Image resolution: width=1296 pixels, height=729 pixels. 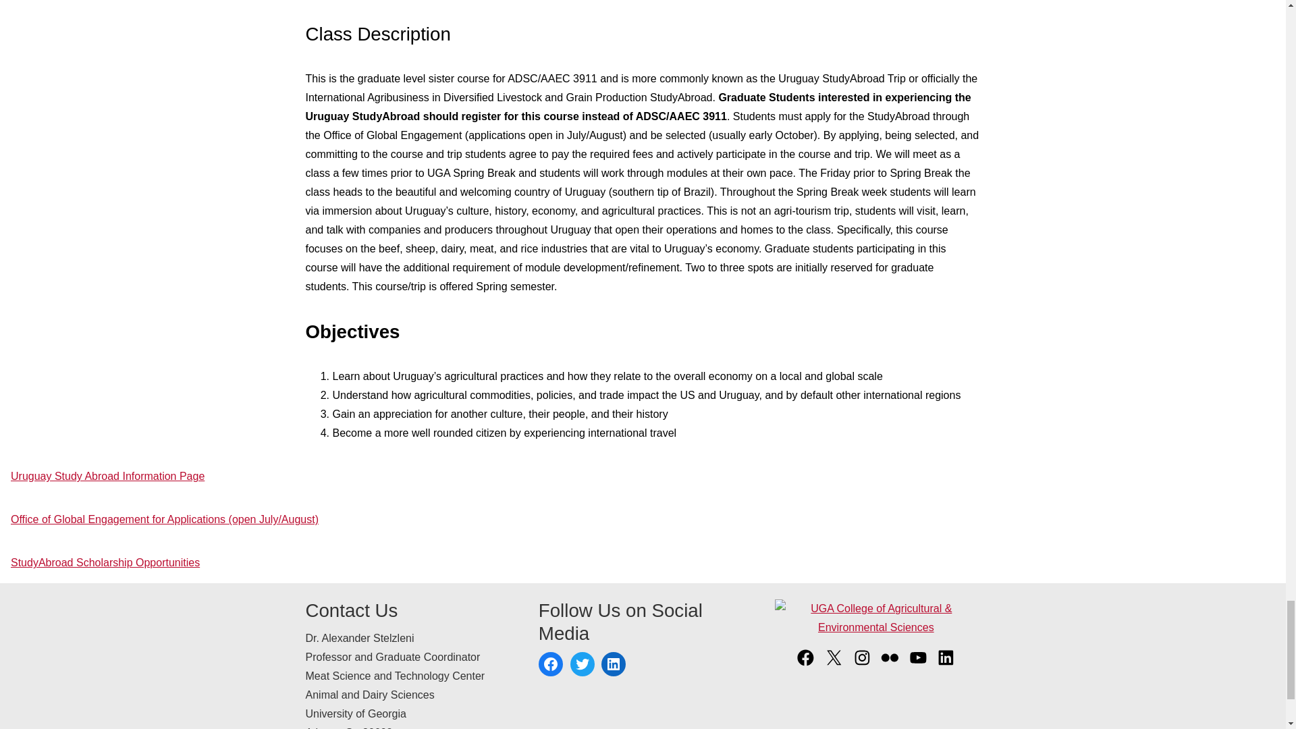 What do you see at coordinates (105, 563) in the screenshot?
I see `StudyAbroad Scholarship Opportunities` at bounding box center [105, 563].